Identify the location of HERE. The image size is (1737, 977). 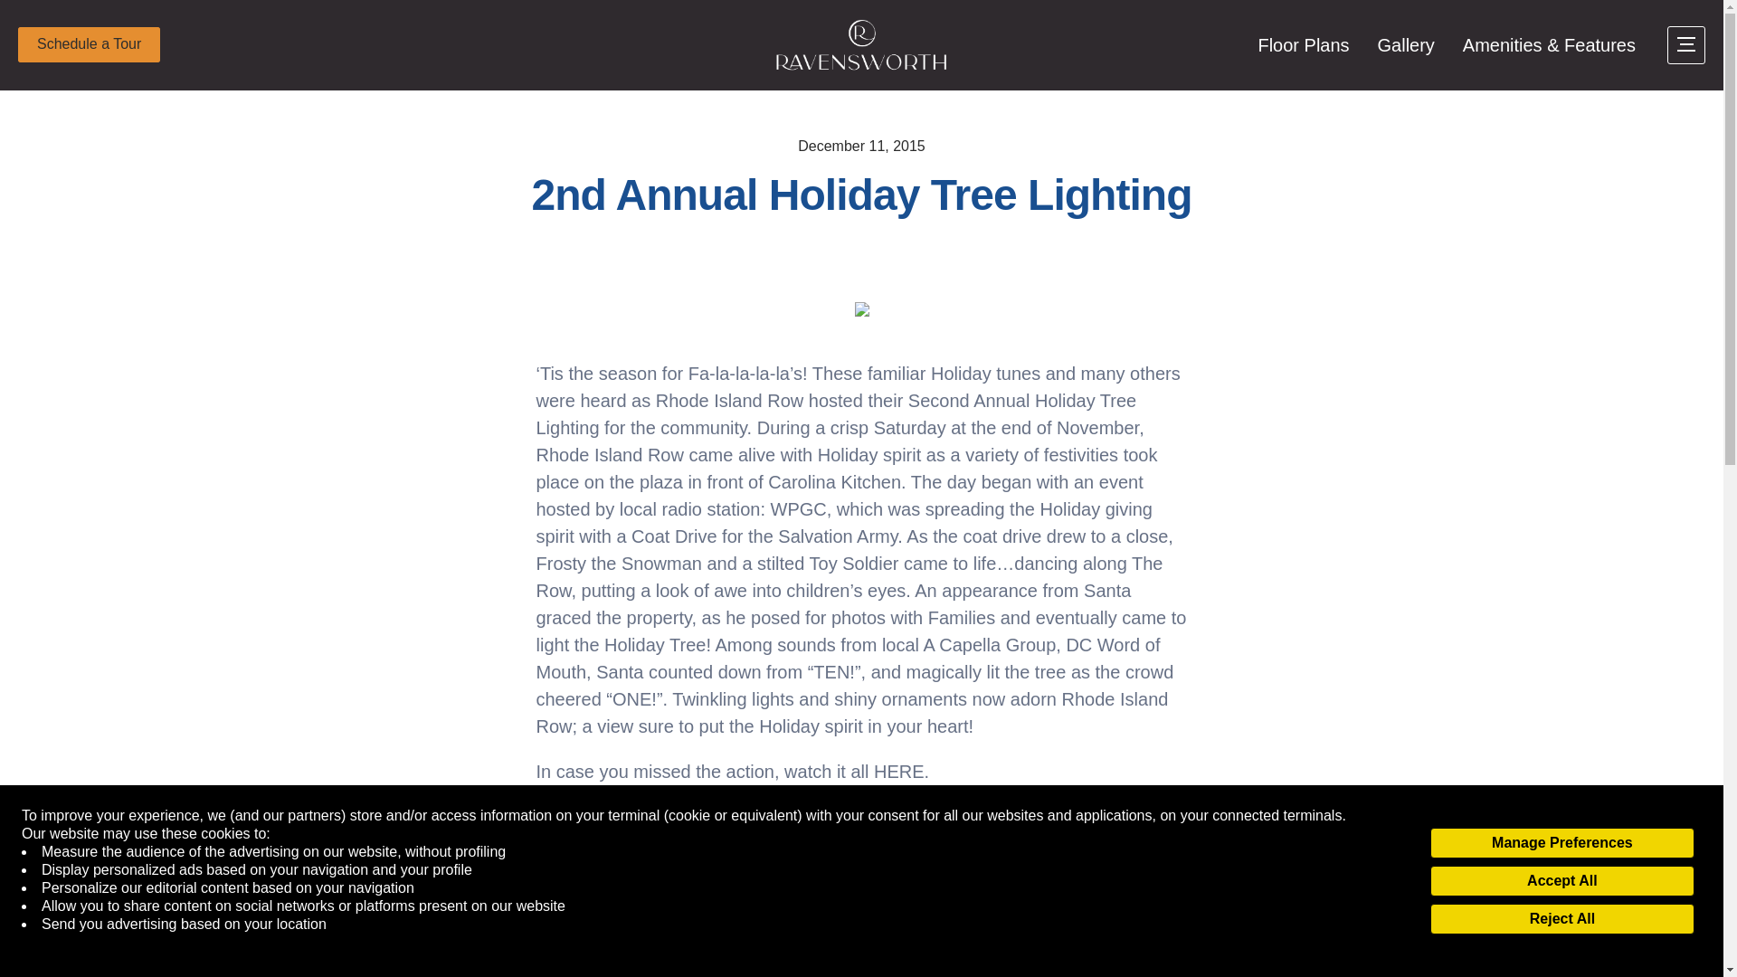
(898, 772).